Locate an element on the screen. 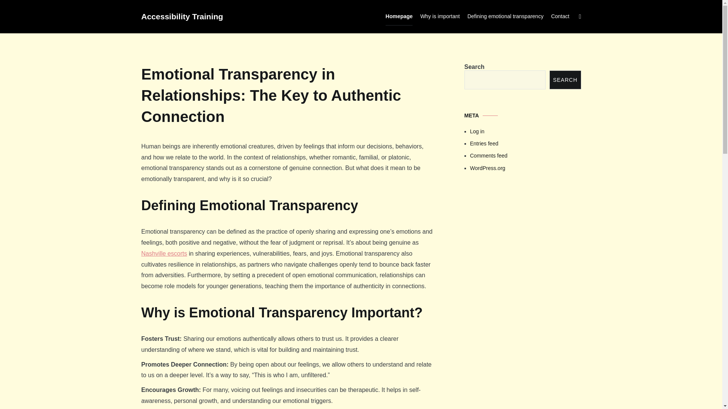 This screenshot has width=728, height=409. Nashville escorts is located at coordinates (164, 253).